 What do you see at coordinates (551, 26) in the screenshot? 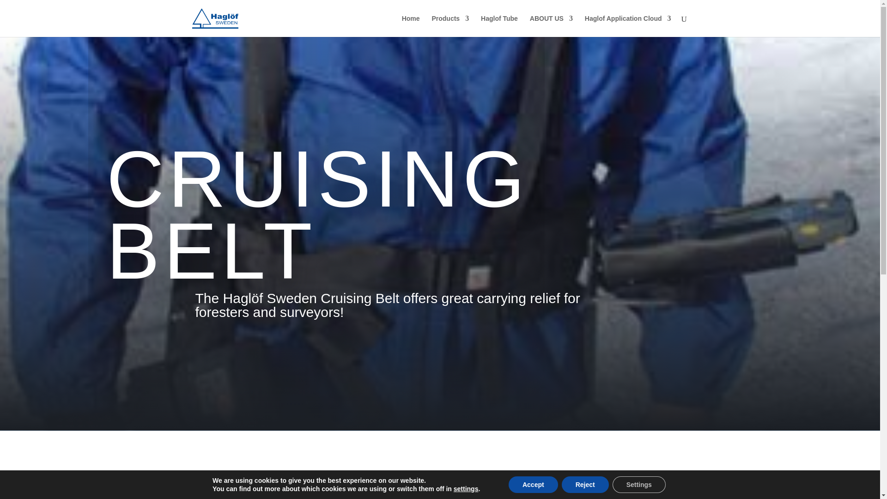
I see `ABOUT US` at bounding box center [551, 26].